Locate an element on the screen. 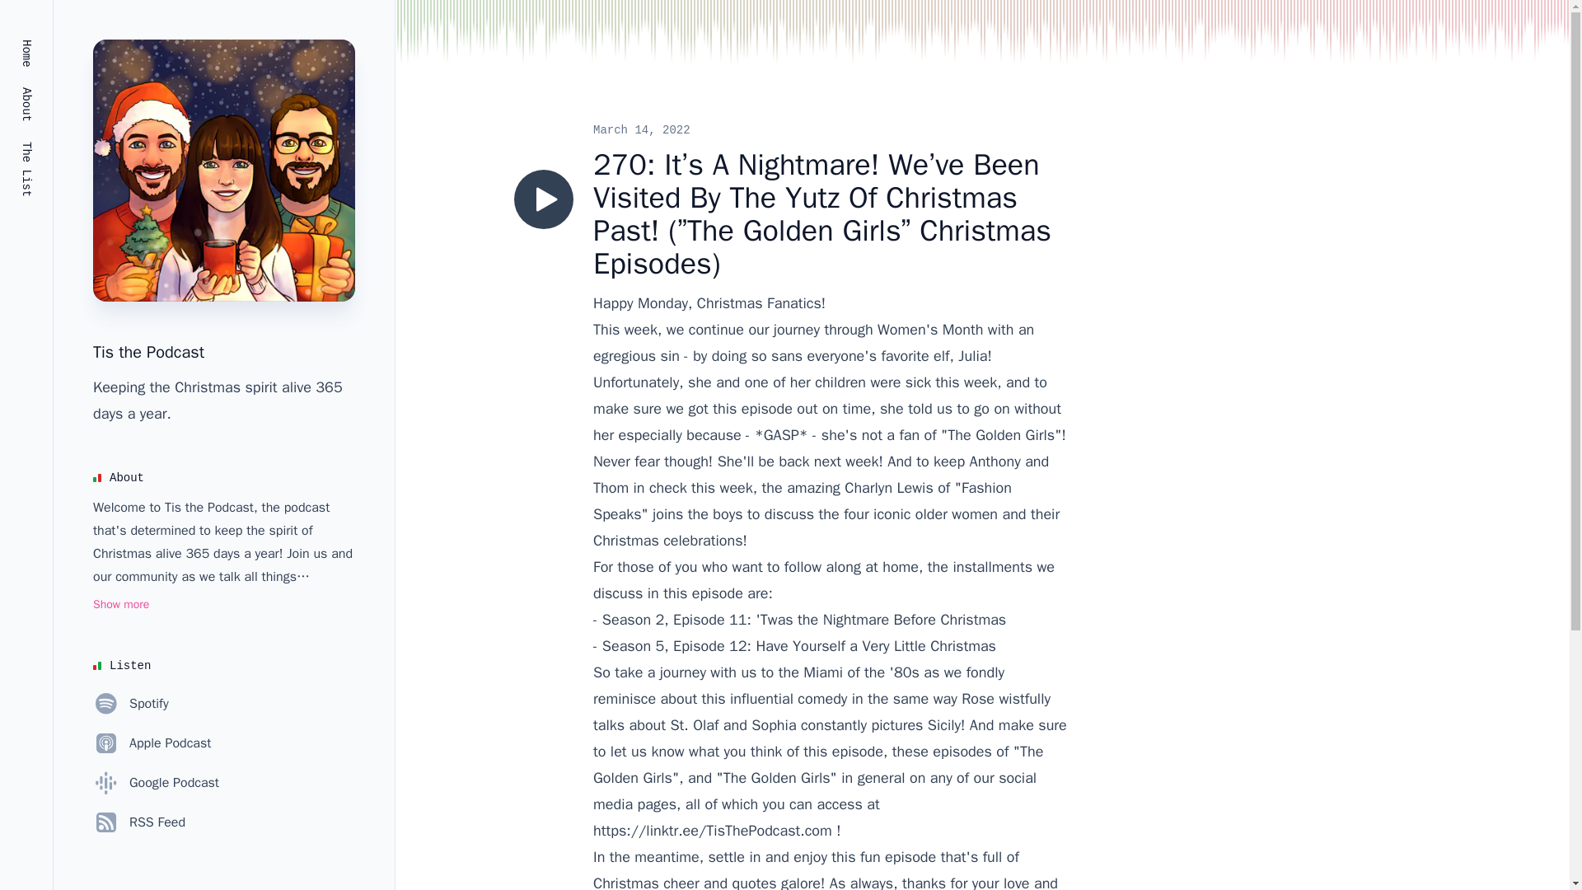 The width and height of the screenshot is (1582, 890). Spotify is located at coordinates (131, 704).